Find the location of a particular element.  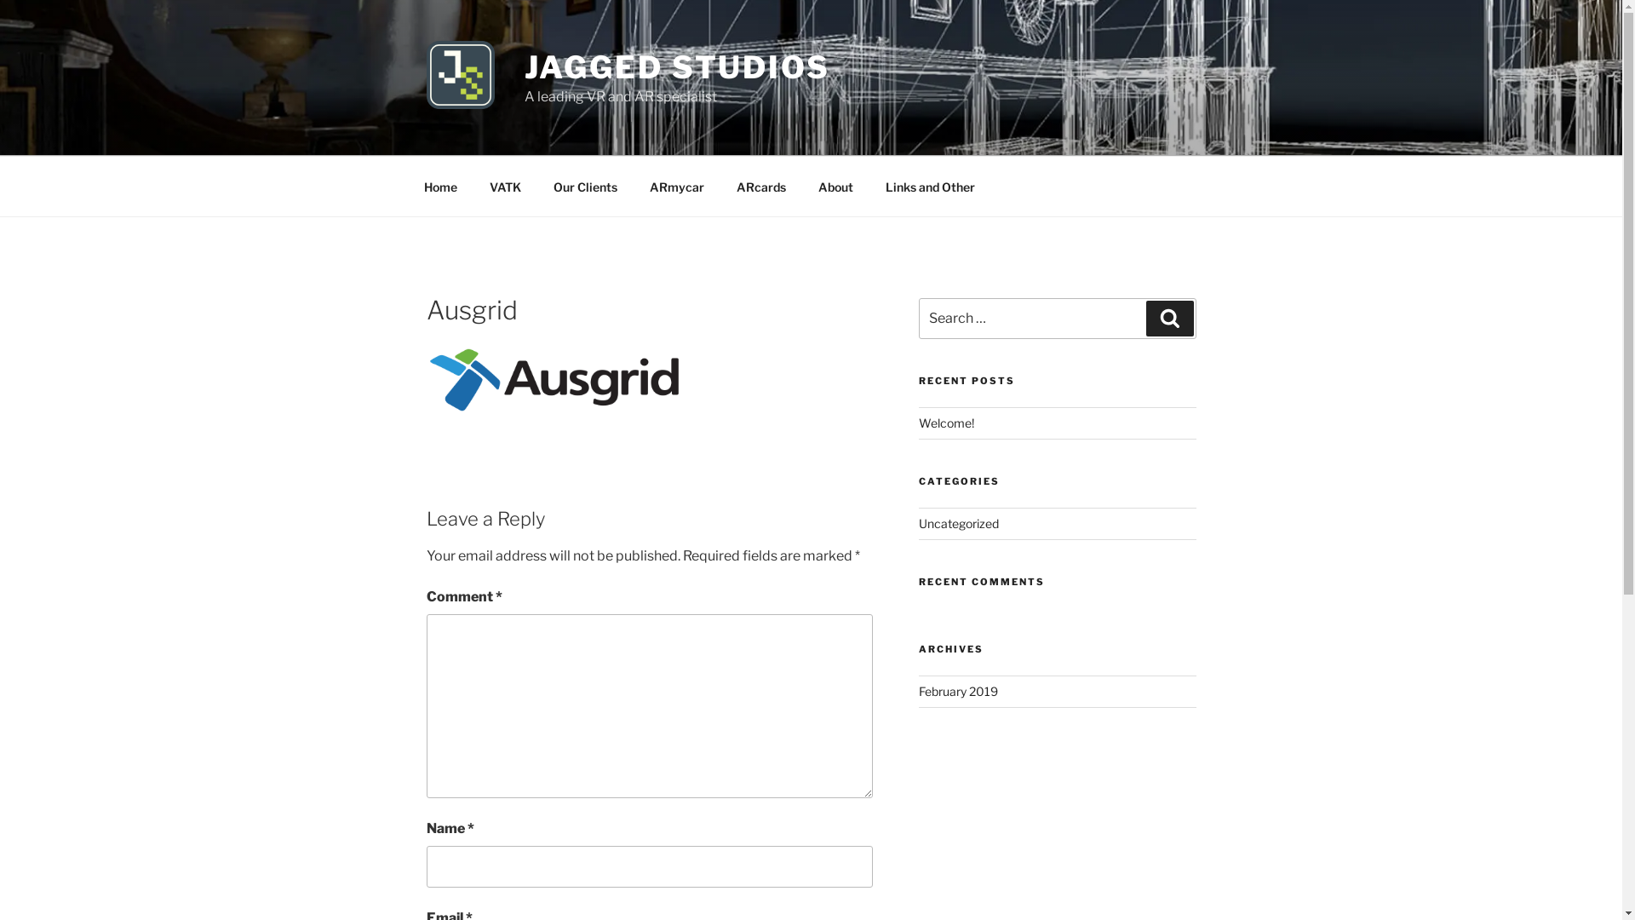

Search is located at coordinates (1170, 319).